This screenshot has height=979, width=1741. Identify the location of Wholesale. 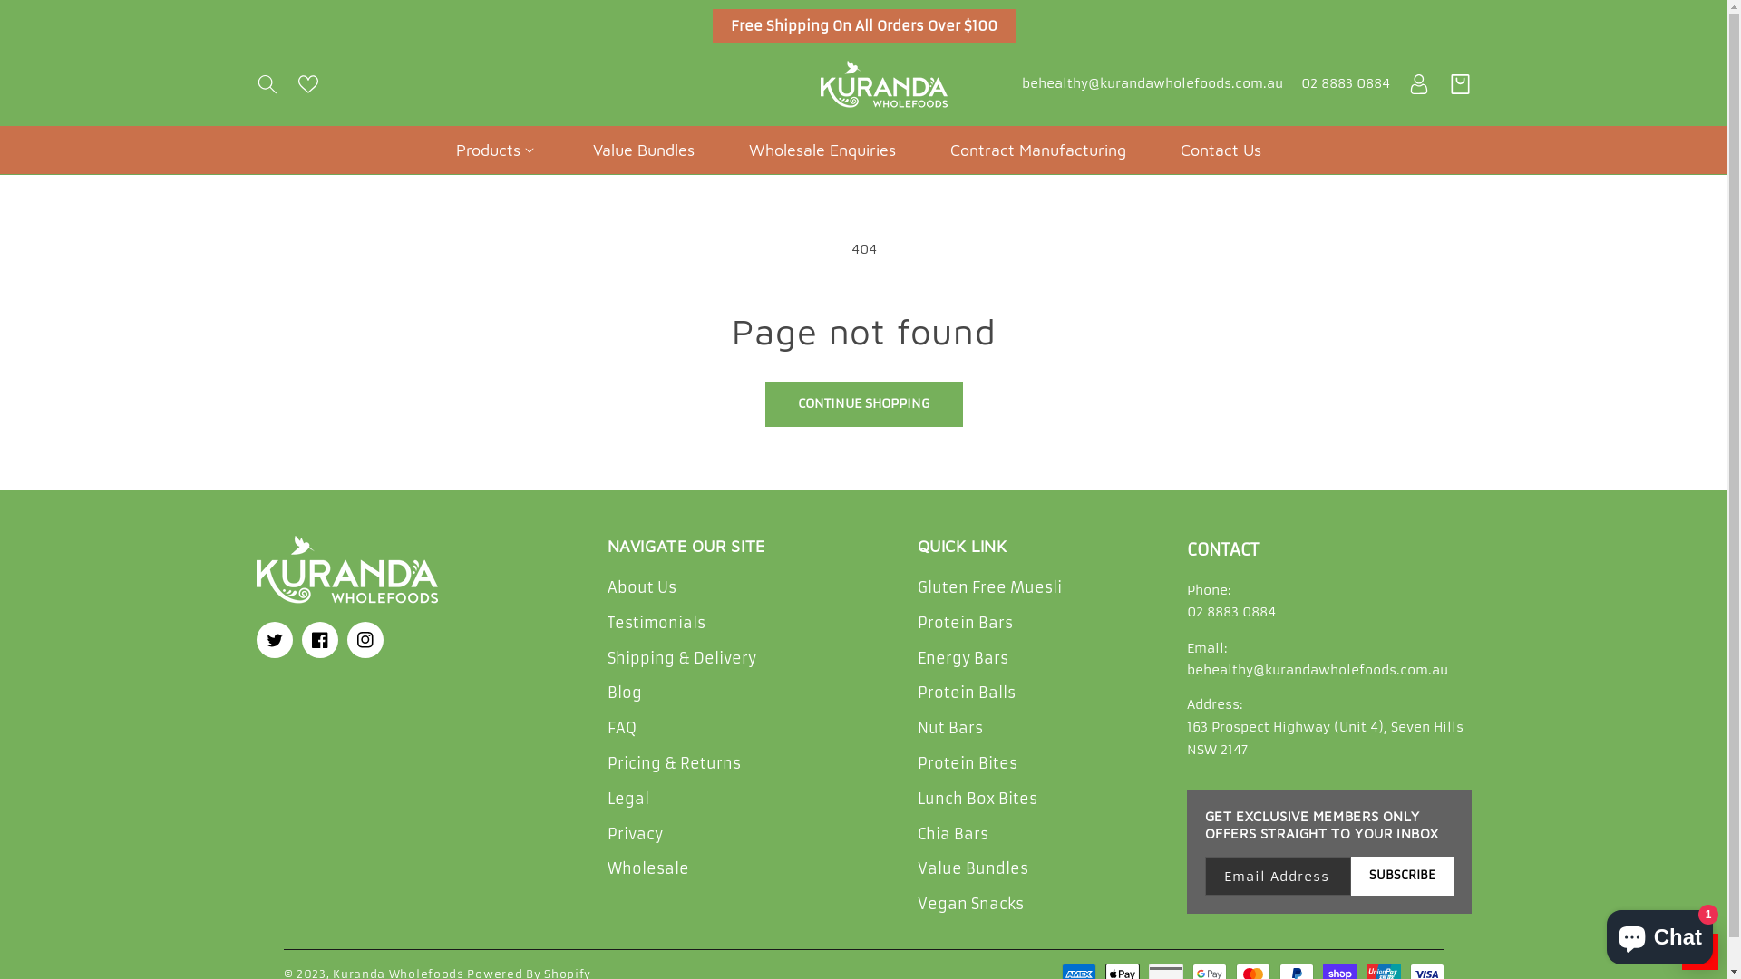
(648, 868).